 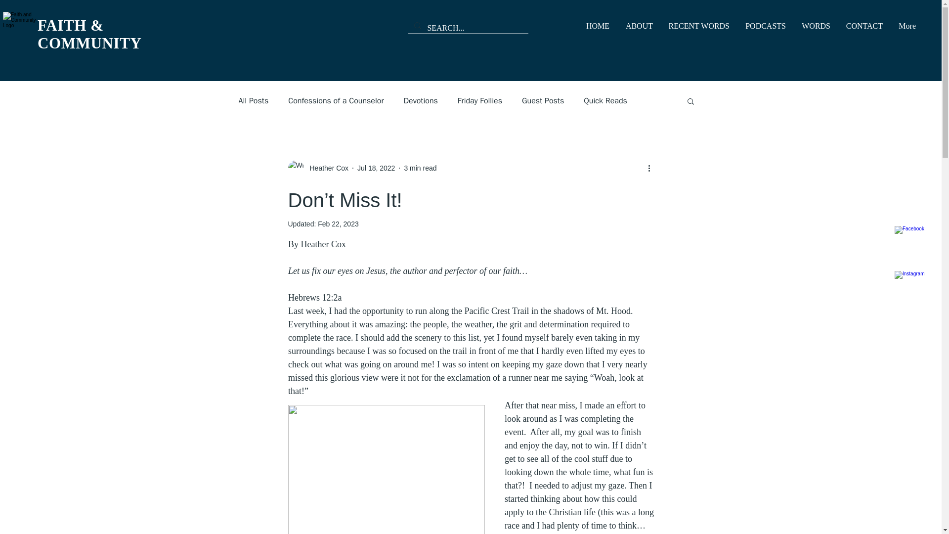 What do you see at coordinates (326, 168) in the screenshot?
I see `Heather Cox` at bounding box center [326, 168].